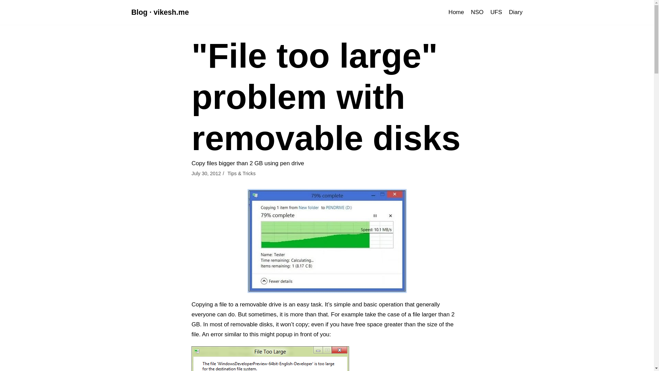 This screenshot has width=659, height=371. Describe the element at coordinates (477, 12) in the screenshot. I see `NSO` at that location.